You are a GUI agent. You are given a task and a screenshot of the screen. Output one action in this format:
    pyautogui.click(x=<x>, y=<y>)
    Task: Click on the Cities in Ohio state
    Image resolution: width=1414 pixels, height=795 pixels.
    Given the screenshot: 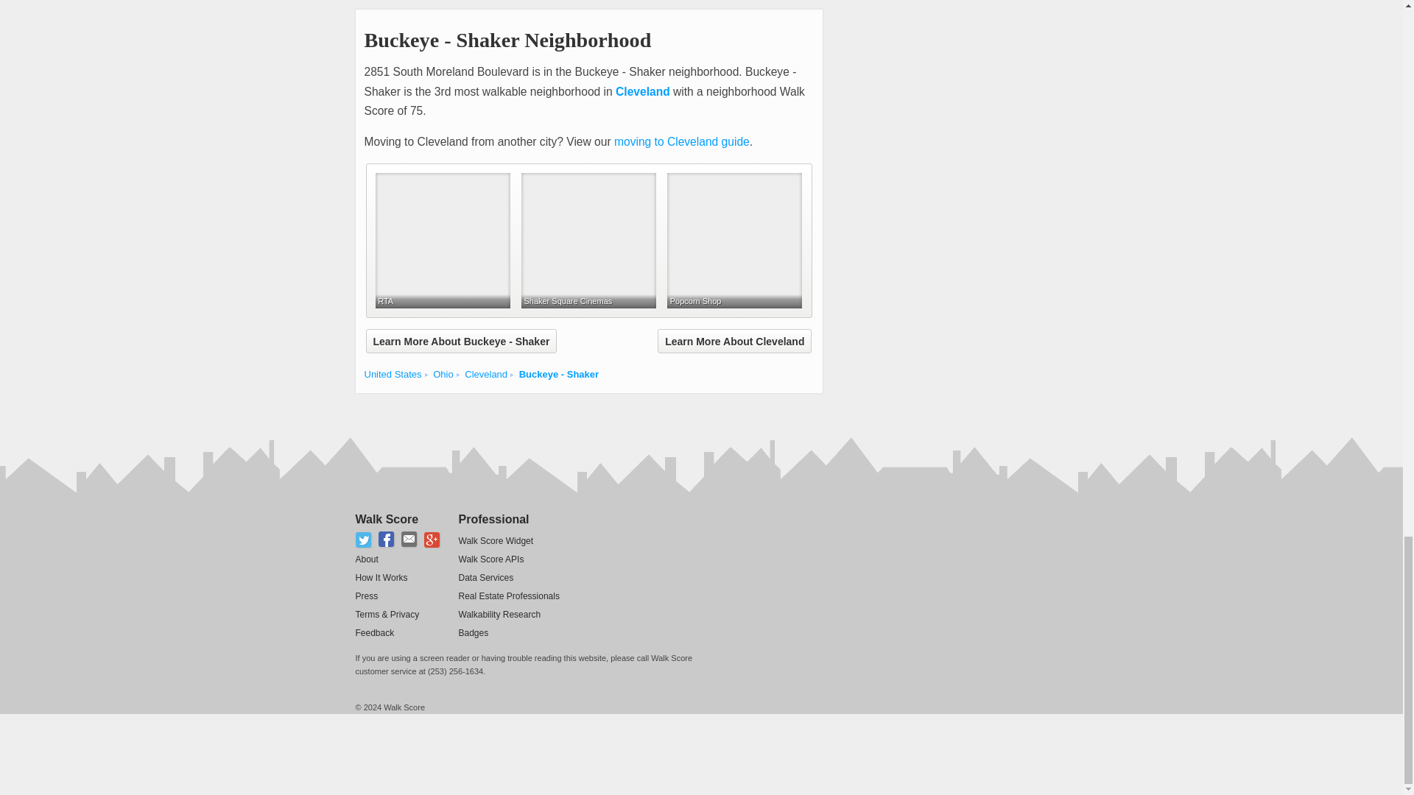 What is the action you would take?
    pyautogui.click(x=442, y=374)
    